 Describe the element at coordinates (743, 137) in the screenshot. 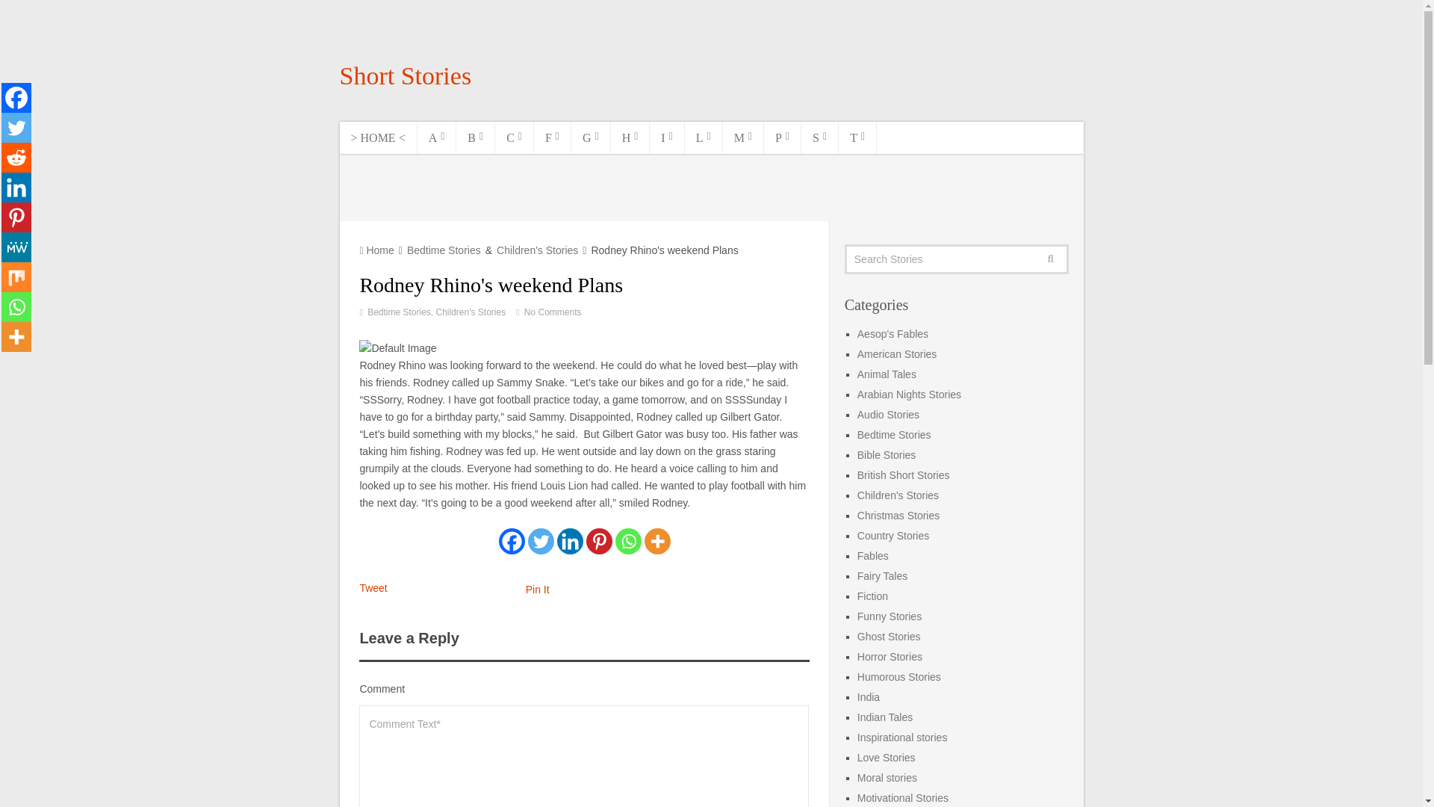

I see `M` at that location.